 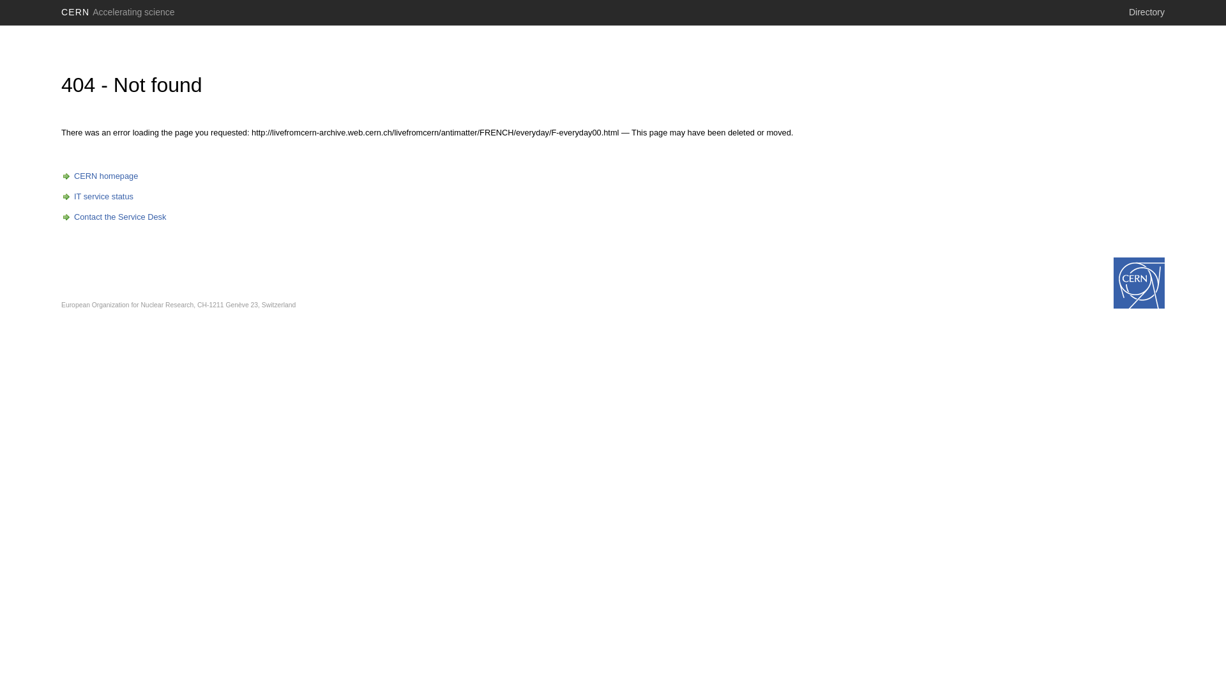 I want to click on IT service status, so click(x=97, y=197).